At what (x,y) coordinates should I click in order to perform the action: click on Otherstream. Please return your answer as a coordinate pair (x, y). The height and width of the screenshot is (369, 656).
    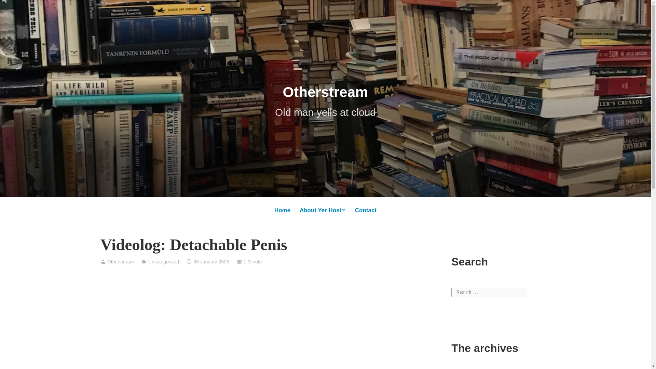
    Looking at the image, I should click on (120, 262).